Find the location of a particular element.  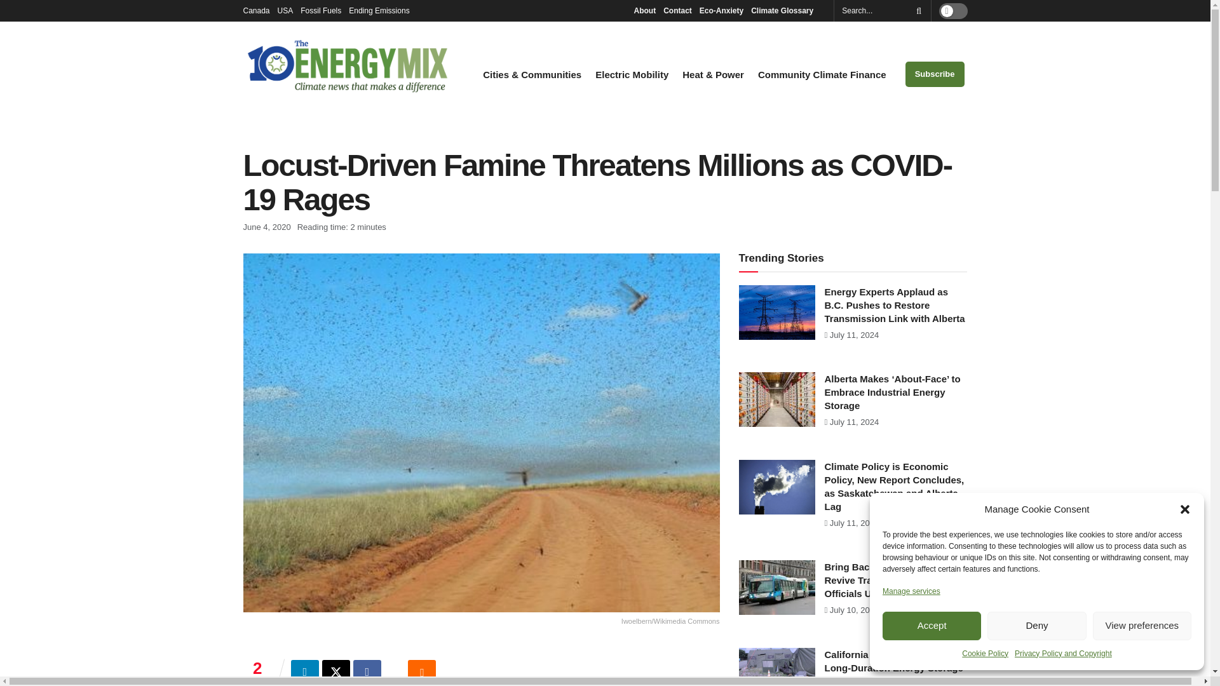

Electric Mobility is located at coordinates (632, 75).